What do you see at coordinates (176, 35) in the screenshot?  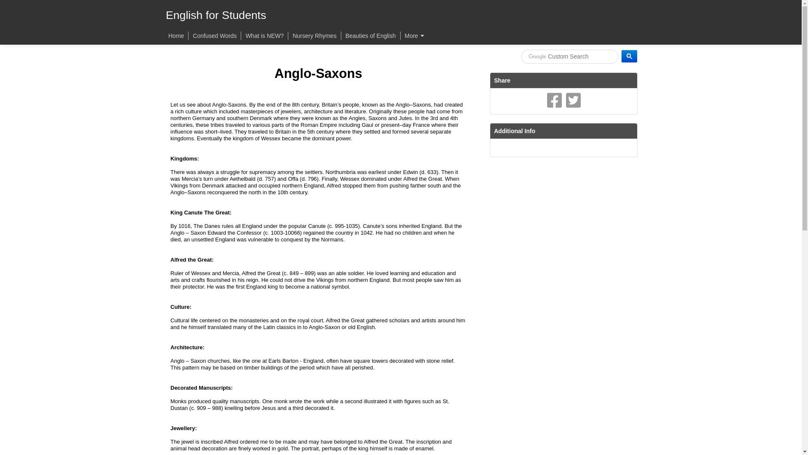 I see `Home` at bounding box center [176, 35].